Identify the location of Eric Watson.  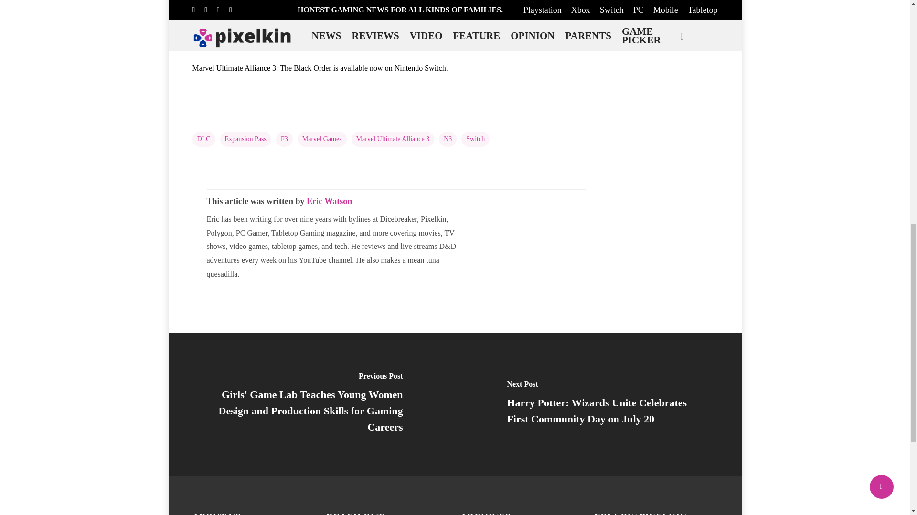
(329, 201).